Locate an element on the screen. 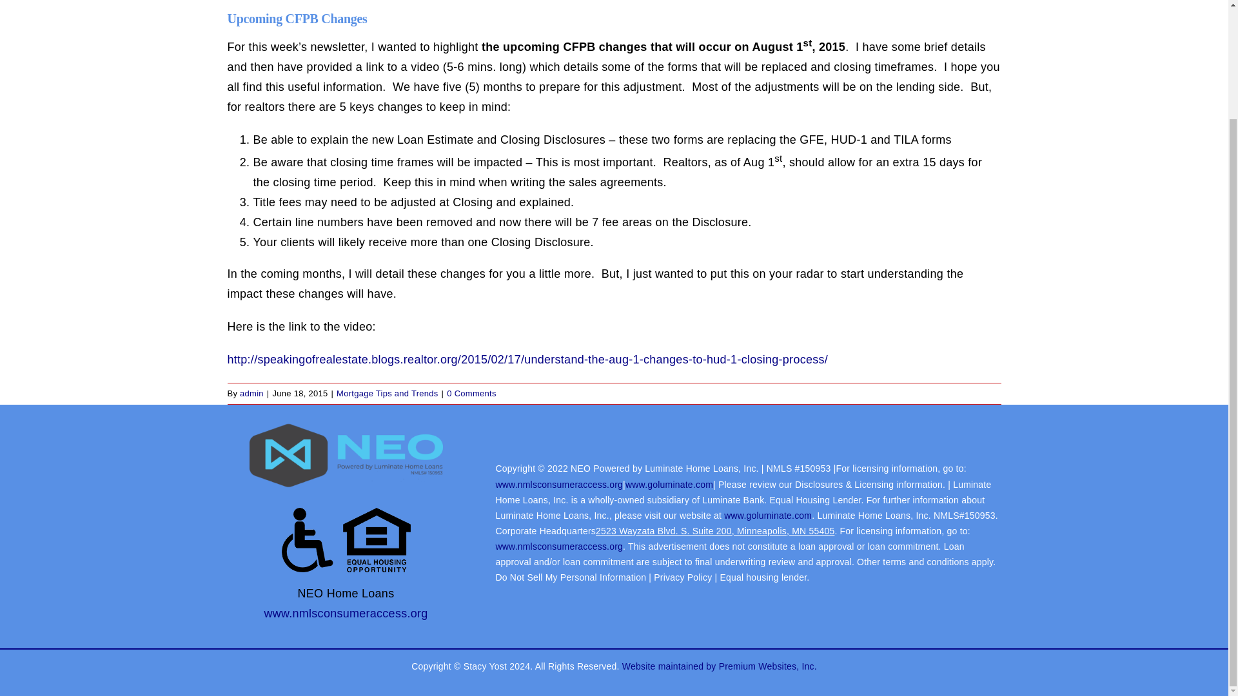 The width and height of the screenshot is (1238, 696). www.goluminate.com is located at coordinates (669, 485).